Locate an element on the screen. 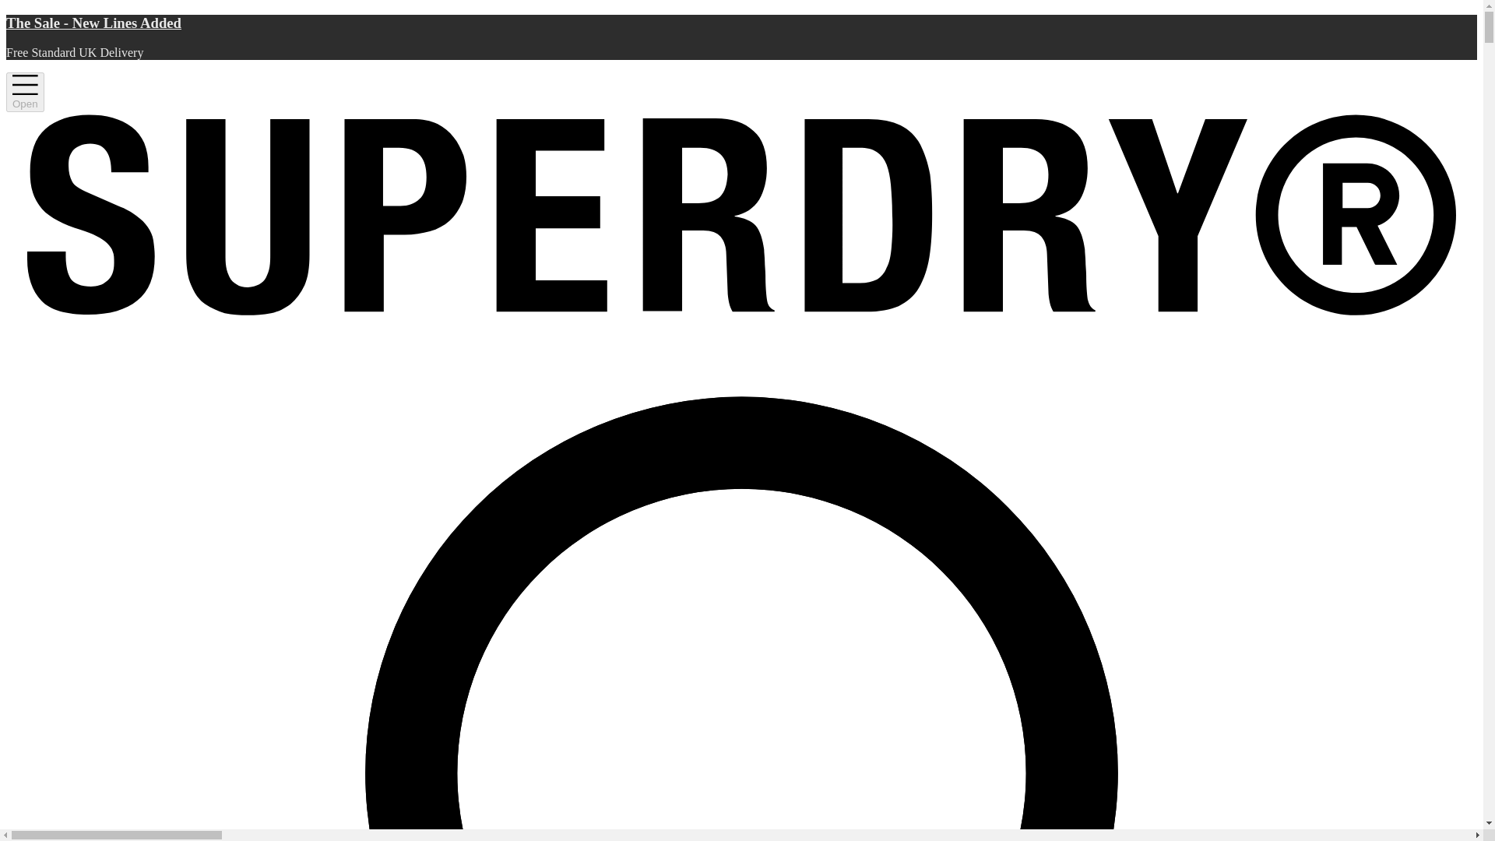 The image size is (1495, 841). Superdry Logo - Back to Home is located at coordinates (79, 111).